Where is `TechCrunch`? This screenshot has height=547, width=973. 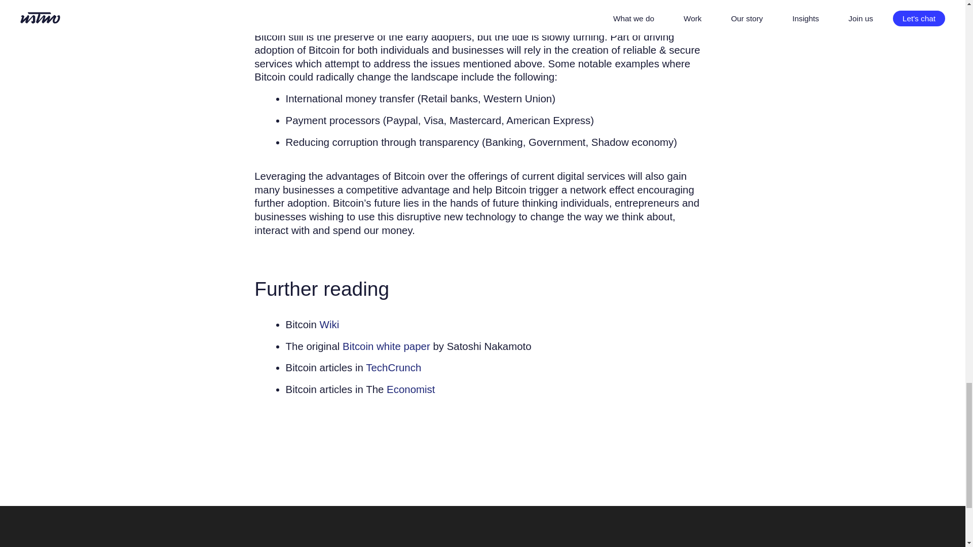
TechCrunch is located at coordinates (393, 367).